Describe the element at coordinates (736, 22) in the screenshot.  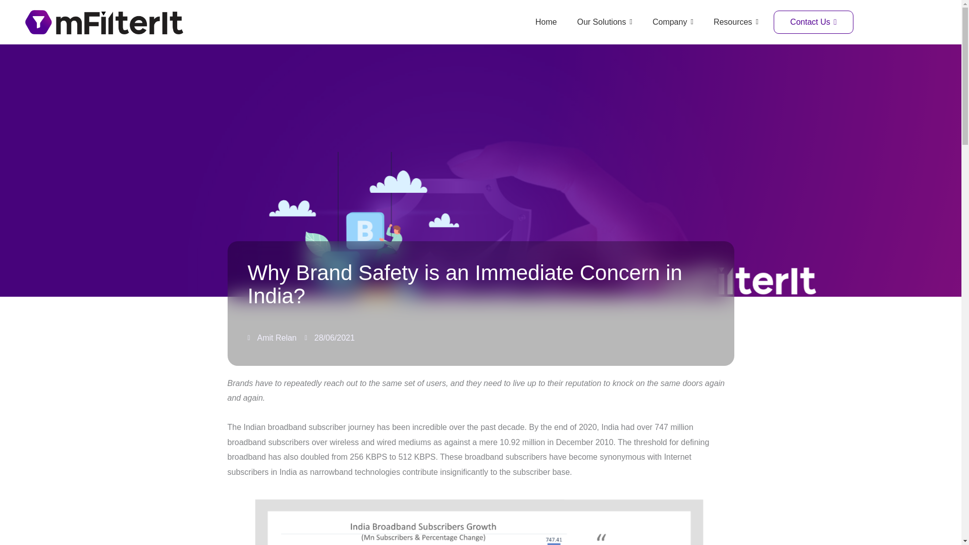
I see `Resources` at that location.